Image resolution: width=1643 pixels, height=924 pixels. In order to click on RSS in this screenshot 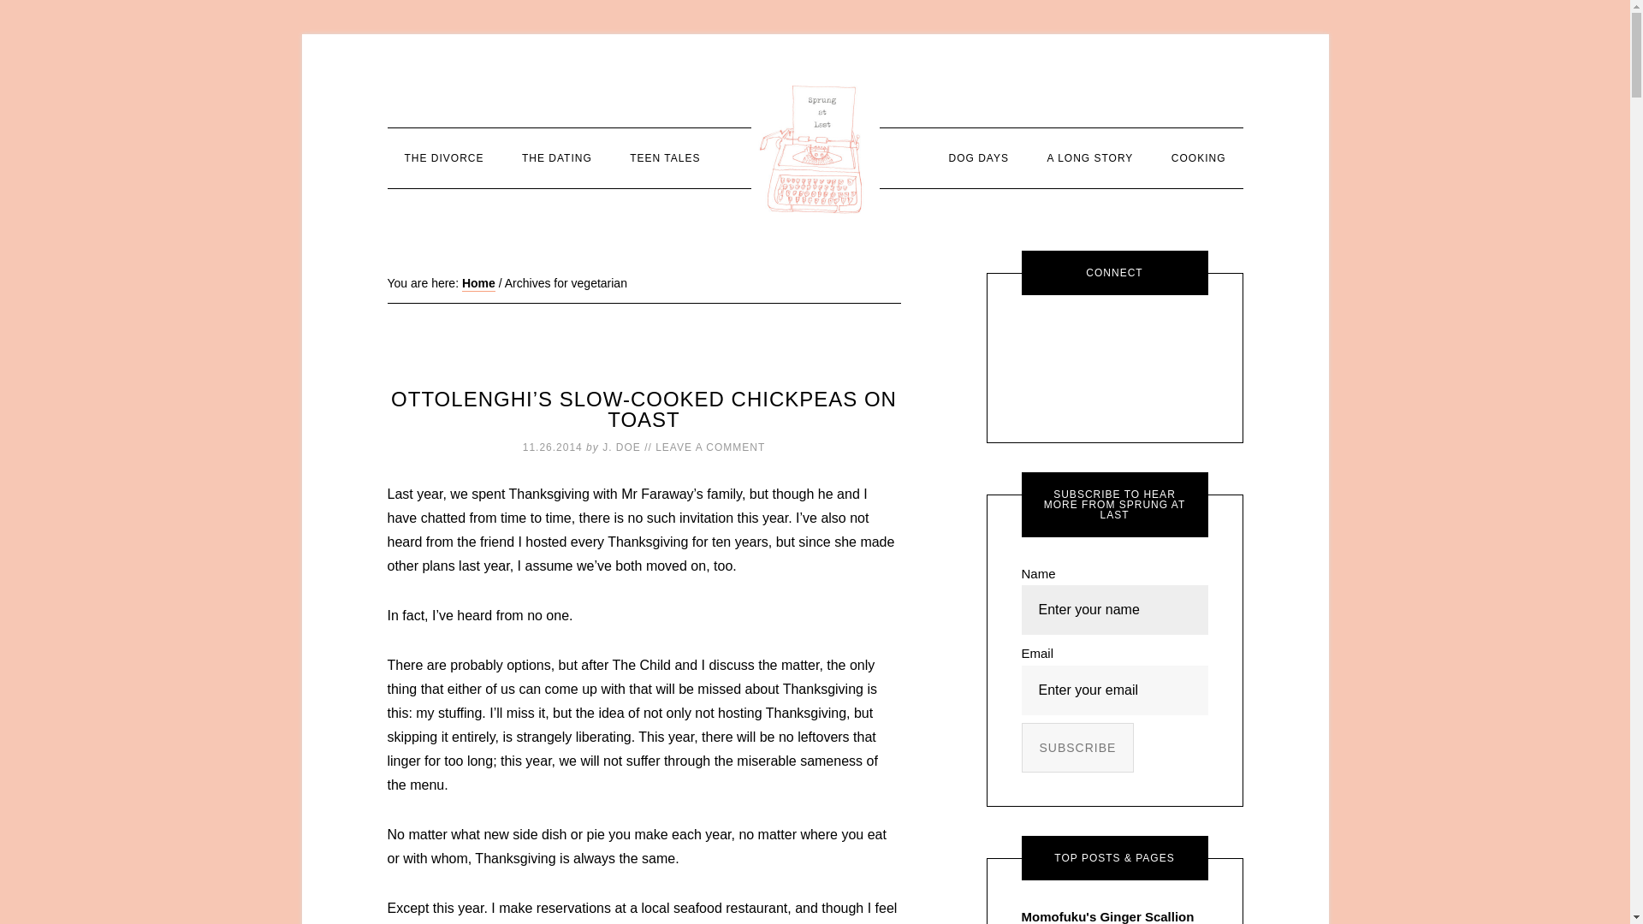, I will do `click(1114, 388)`.